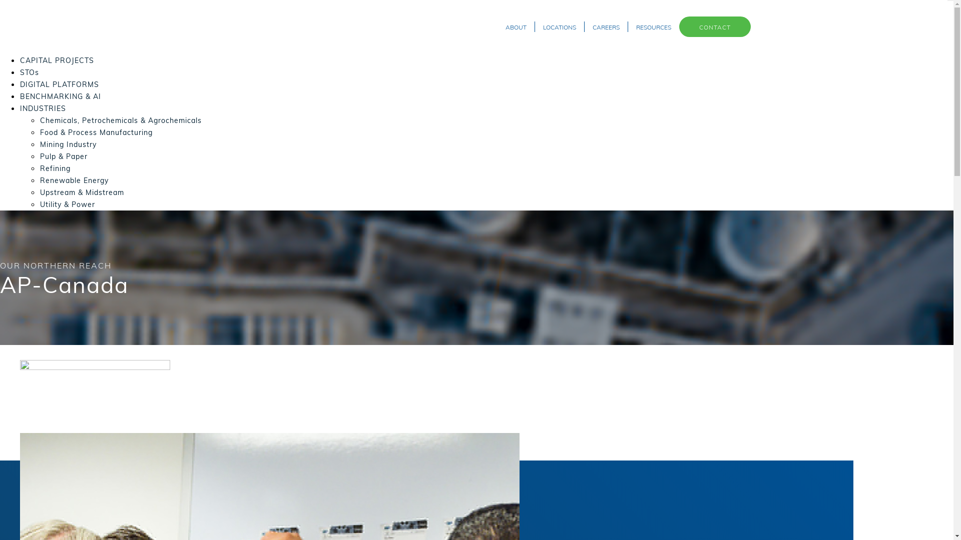 This screenshot has height=540, width=961. What do you see at coordinates (715, 27) in the screenshot?
I see `CONTACT` at bounding box center [715, 27].